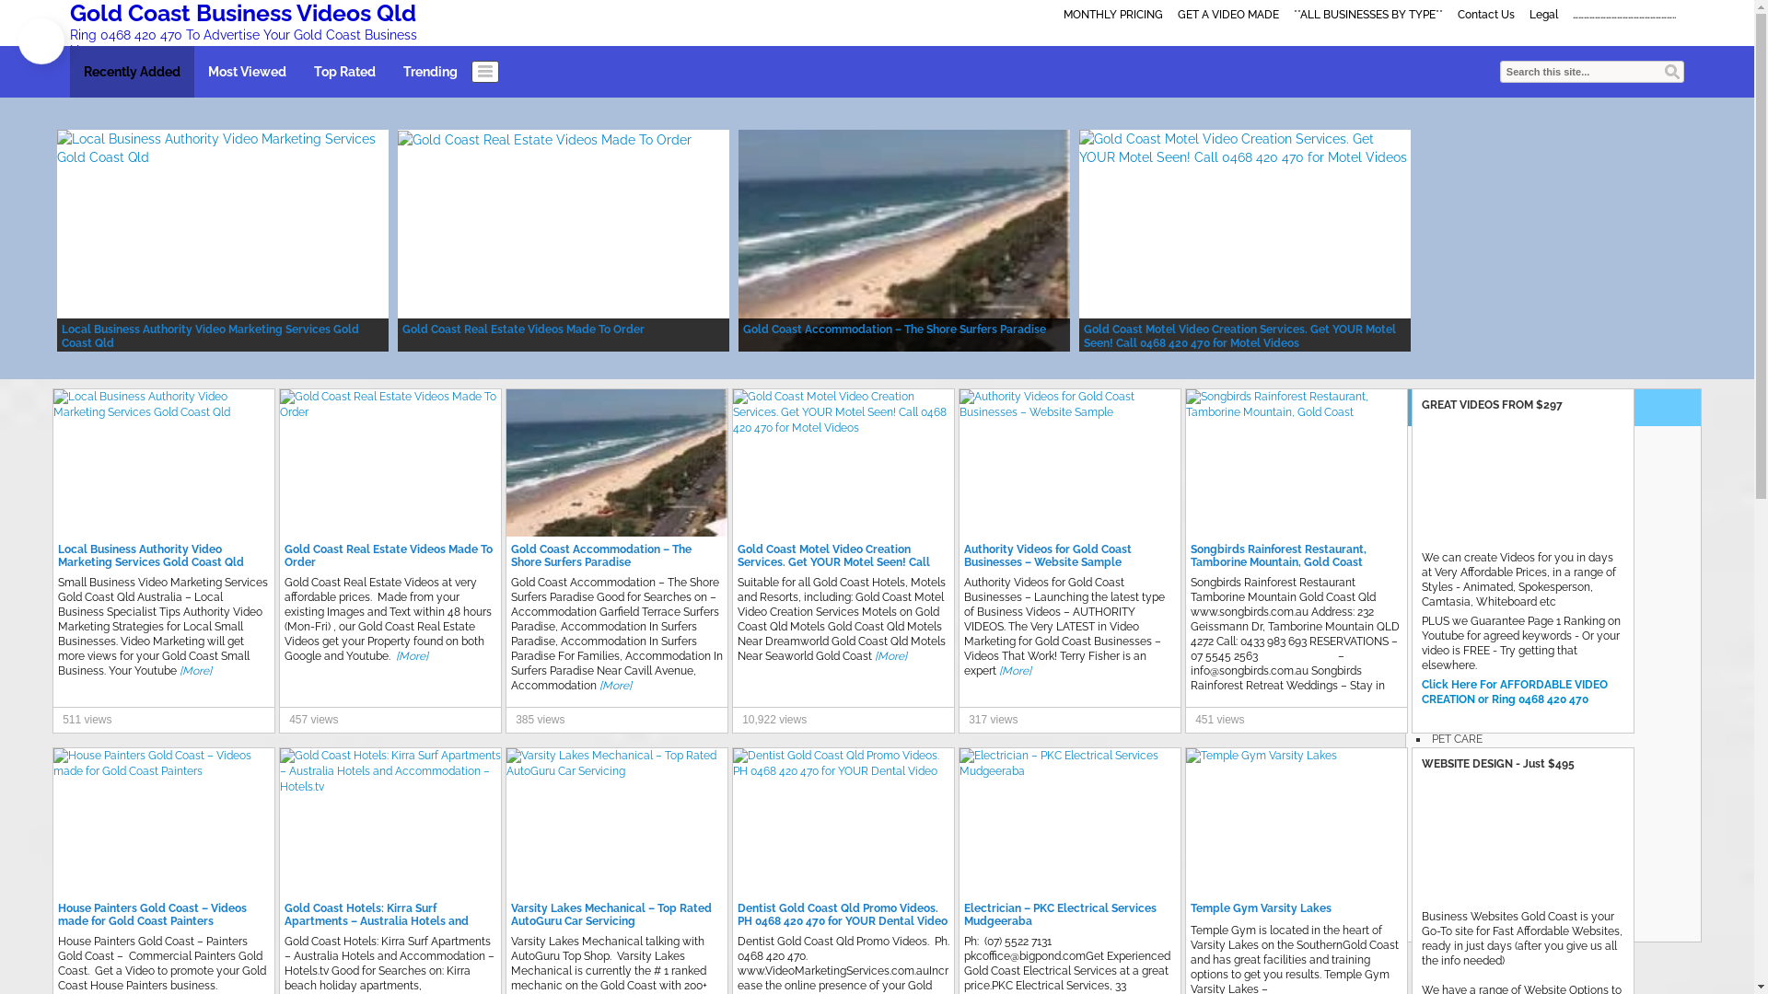 The width and height of the screenshot is (1768, 994). Describe the element at coordinates (545, 140) in the screenshot. I see `Gold Coast Real Estate Videos Made To Order` at that location.